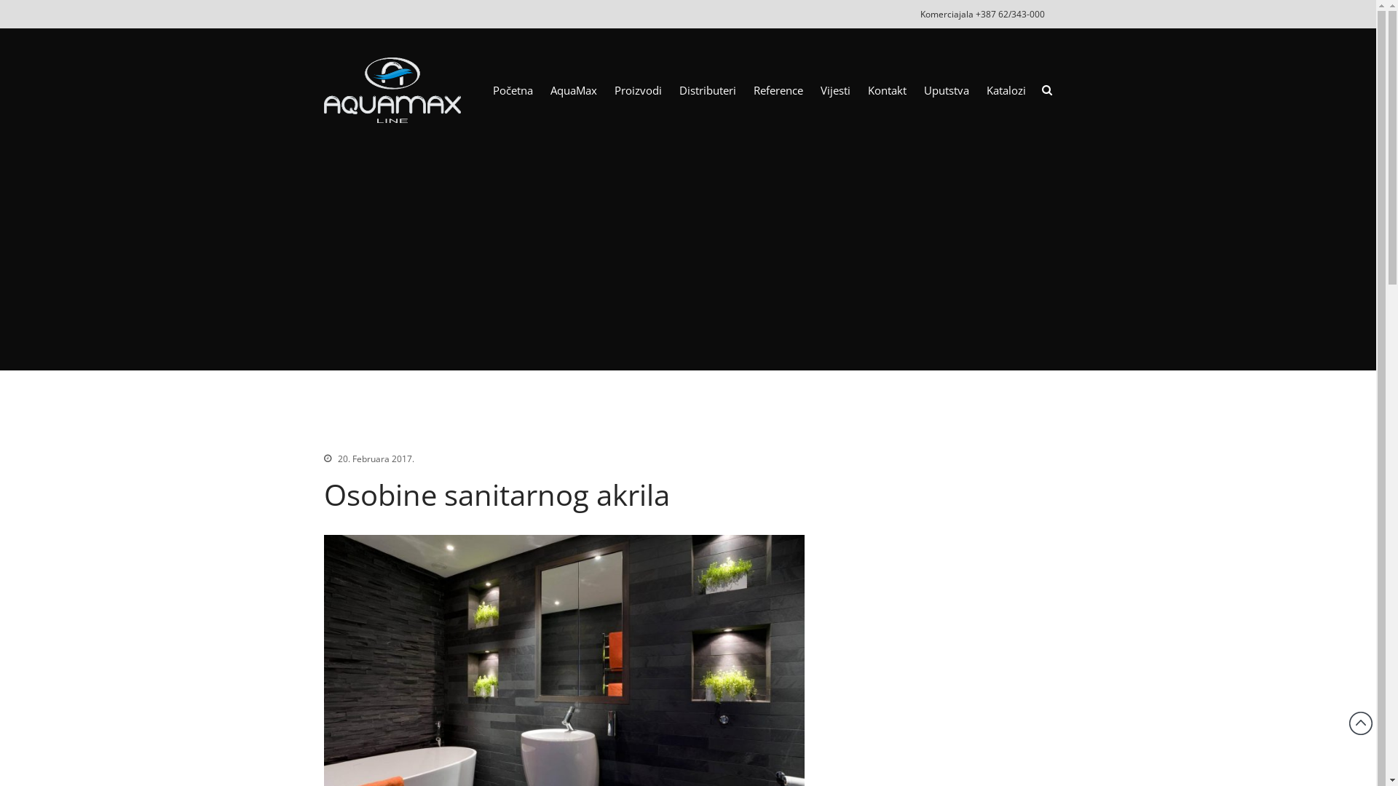 The width and height of the screenshot is (1398, 786). What do you see at coordinates (887, 90) in the screenshot?
I see `Kontakt` at bounding box center [887, 90].